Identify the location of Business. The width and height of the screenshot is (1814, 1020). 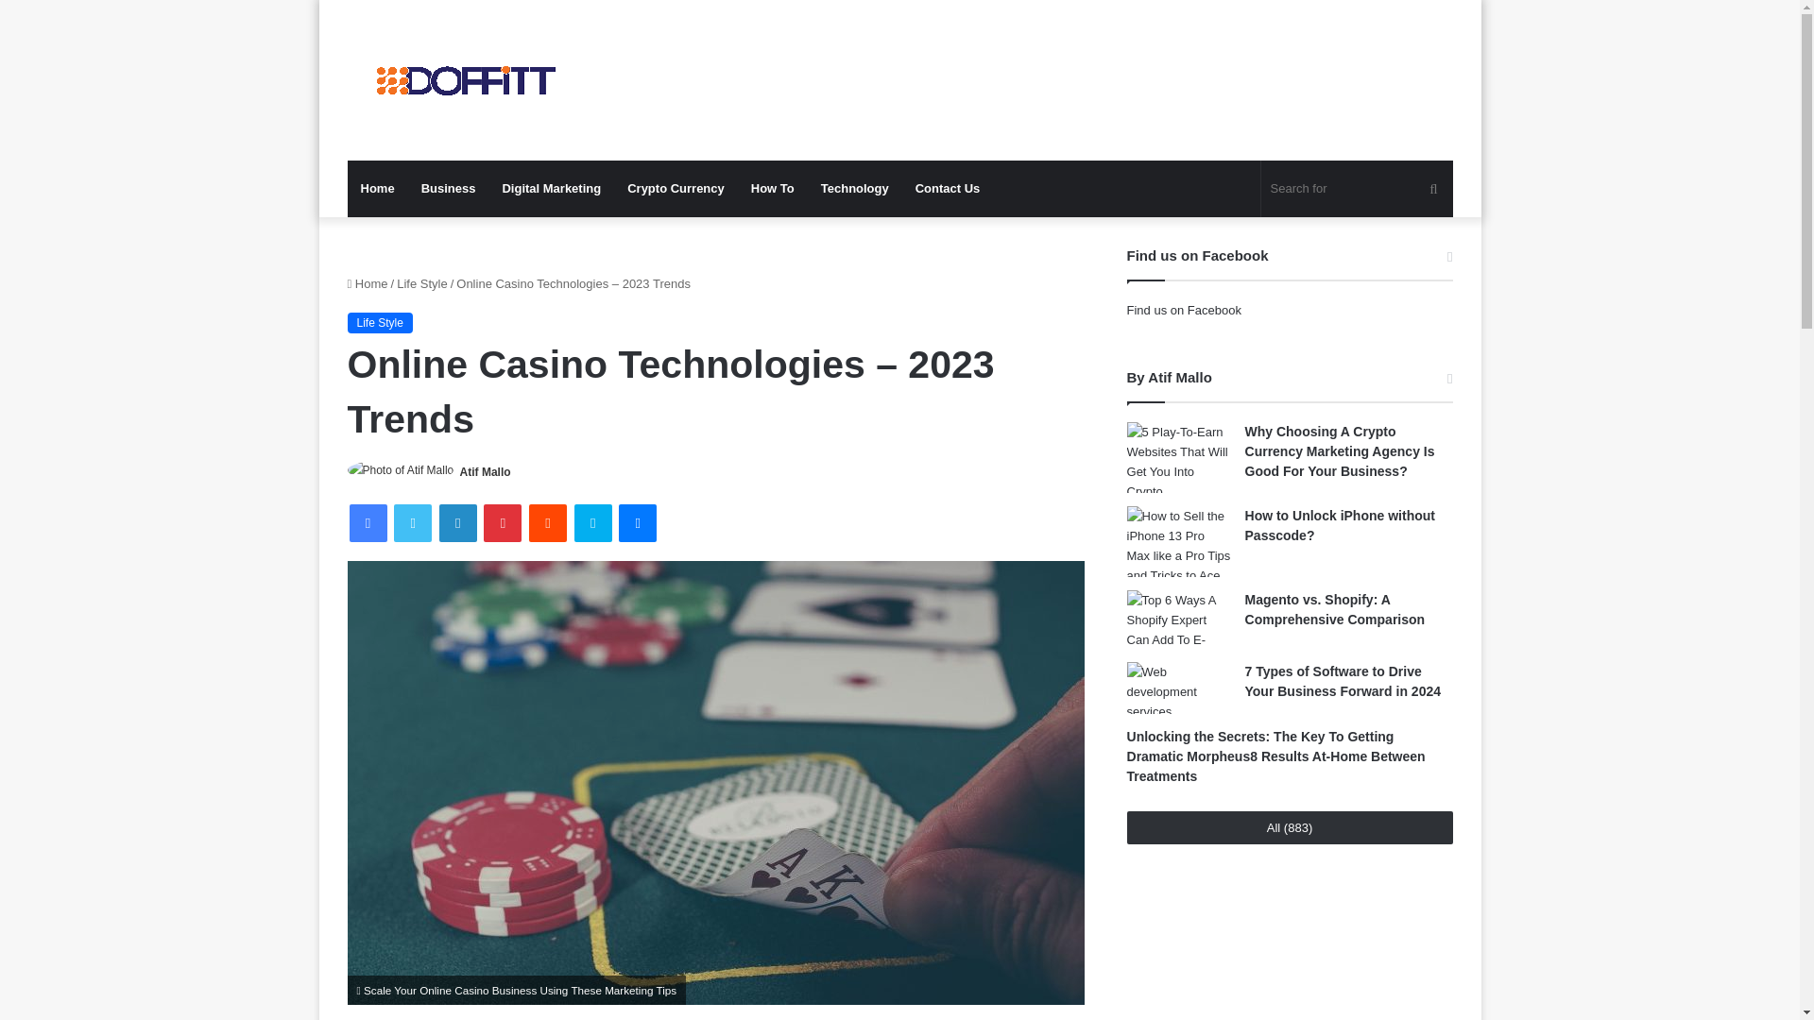
(449, 189).